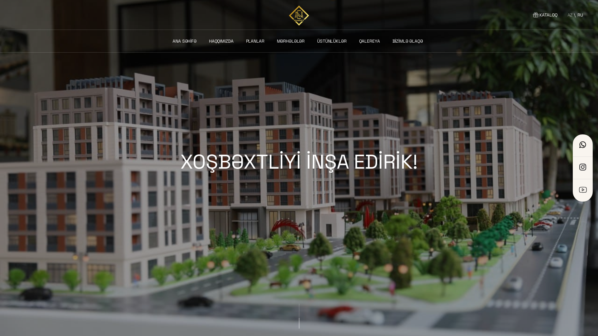 This screenshot has height=336, width=598. I want to click on QALEREYA, so click(371, 41).